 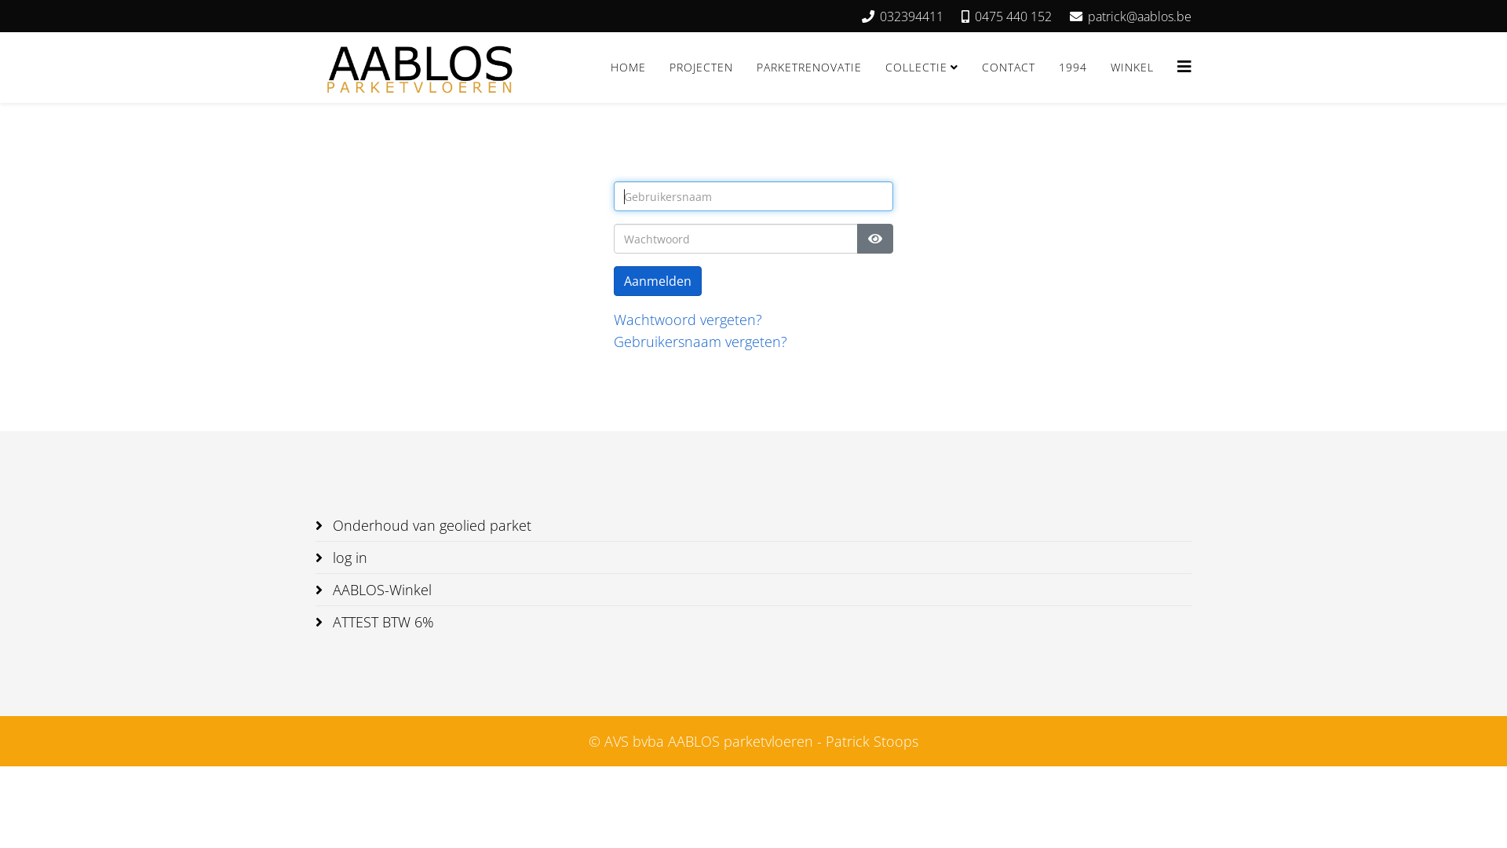 I want to click on 032394411, so click(x=912, y=16).